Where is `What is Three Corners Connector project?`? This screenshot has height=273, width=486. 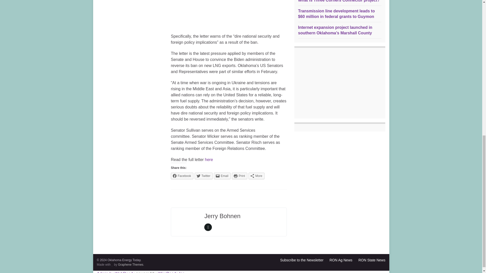
What is Three Corners Connector project? is located at coordinates (339, 1).